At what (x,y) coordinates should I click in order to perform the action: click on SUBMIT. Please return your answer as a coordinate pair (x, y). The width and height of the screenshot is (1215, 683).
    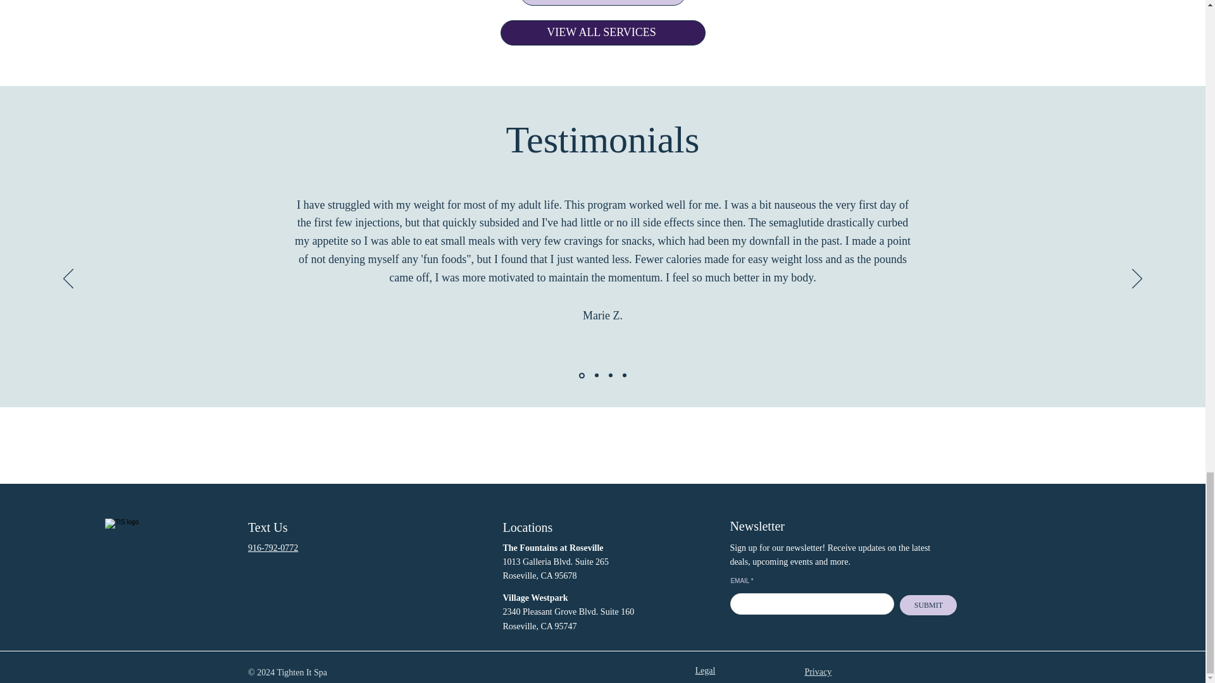
    Looking at the image, I should click on (928, 605).